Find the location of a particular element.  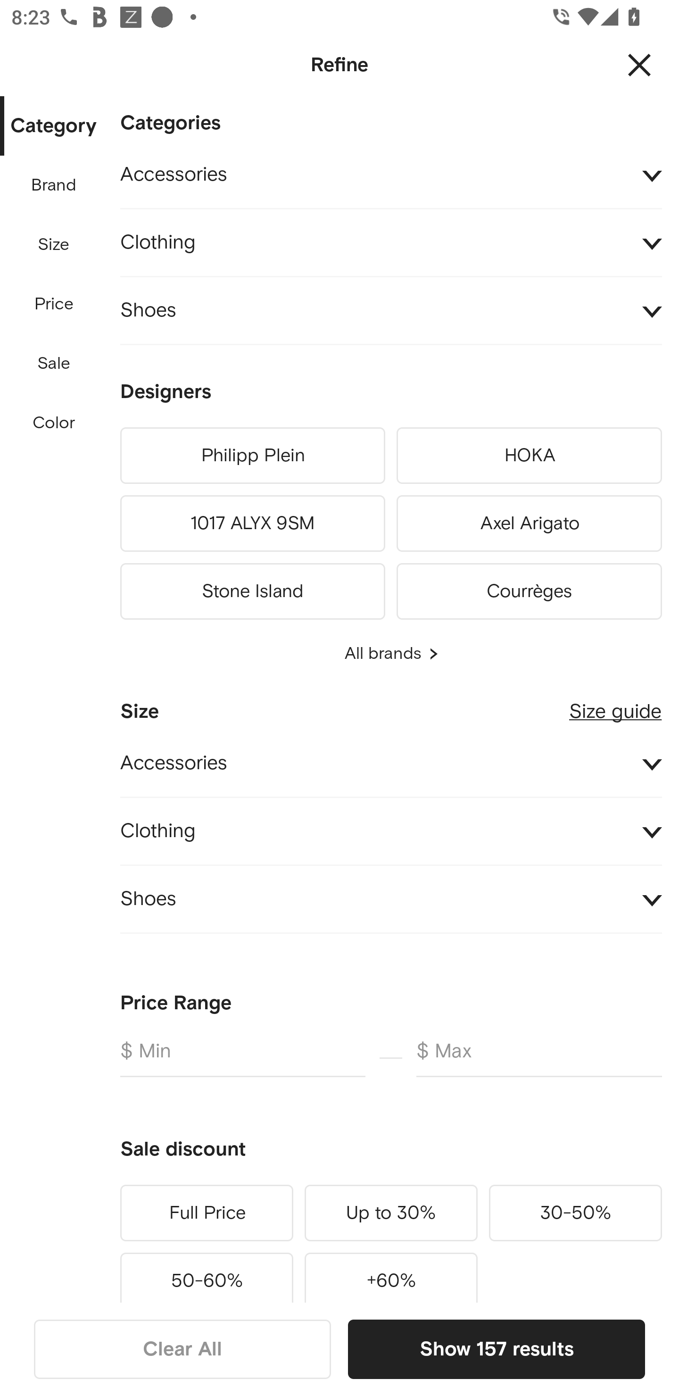

Show 157 results is located at coordinates (496, 1349).